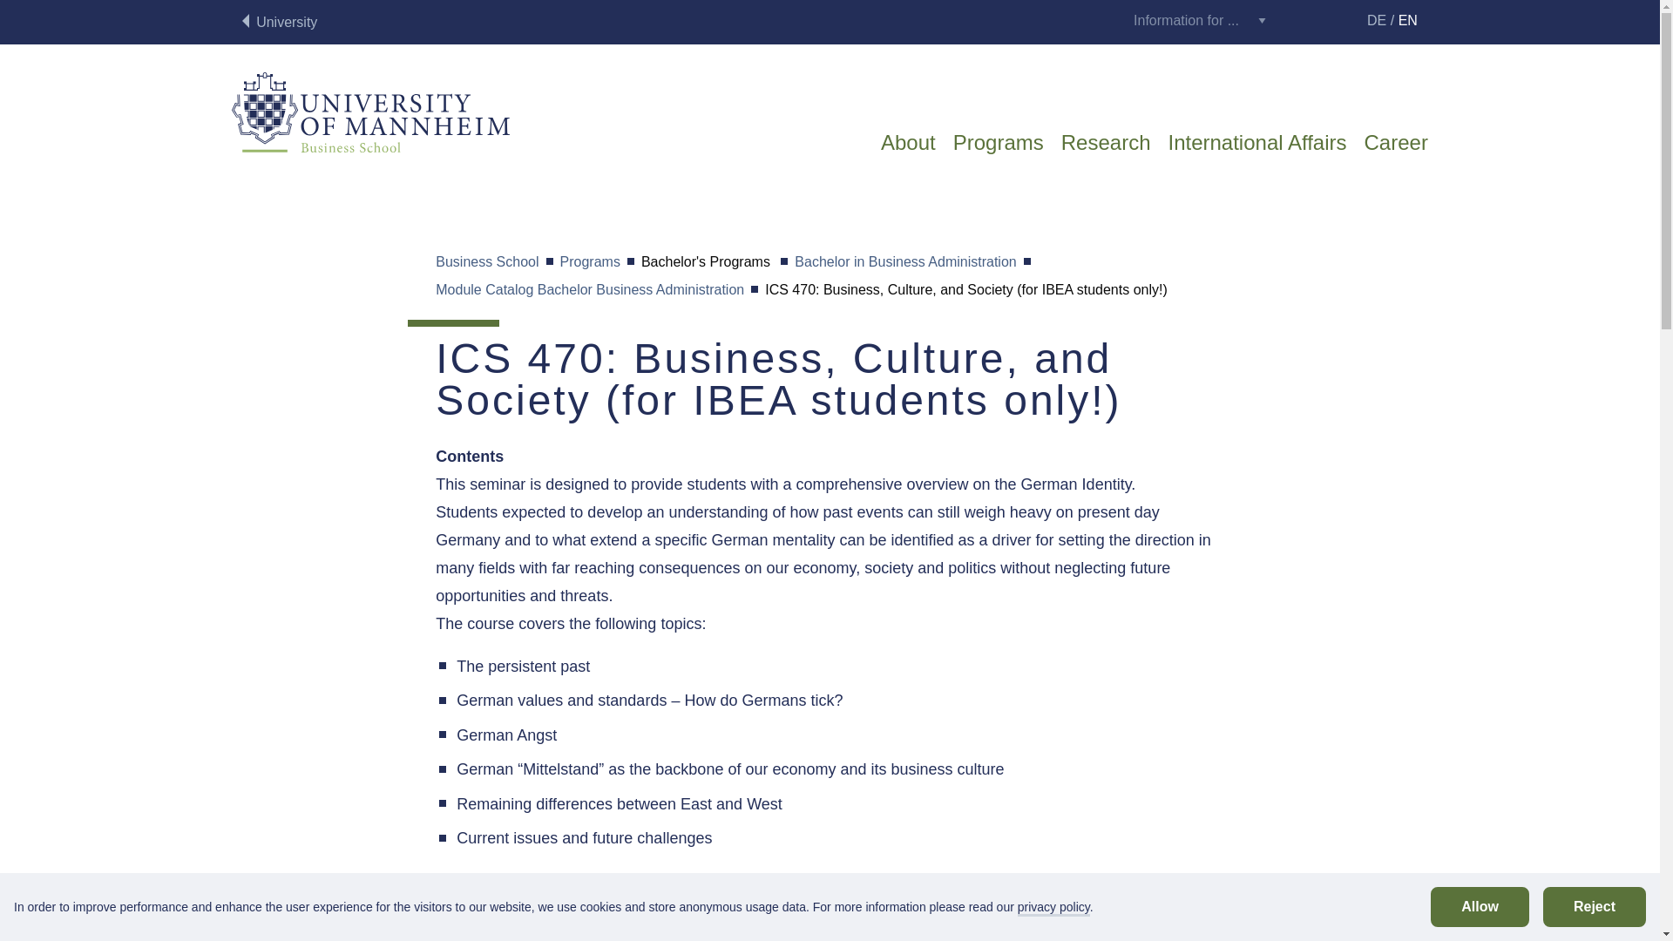 Image resolution: width=1673 pixels, height=941 pixels. Describe the element at coordinates (280, 23) in the screenshot. I see `University` at that location.